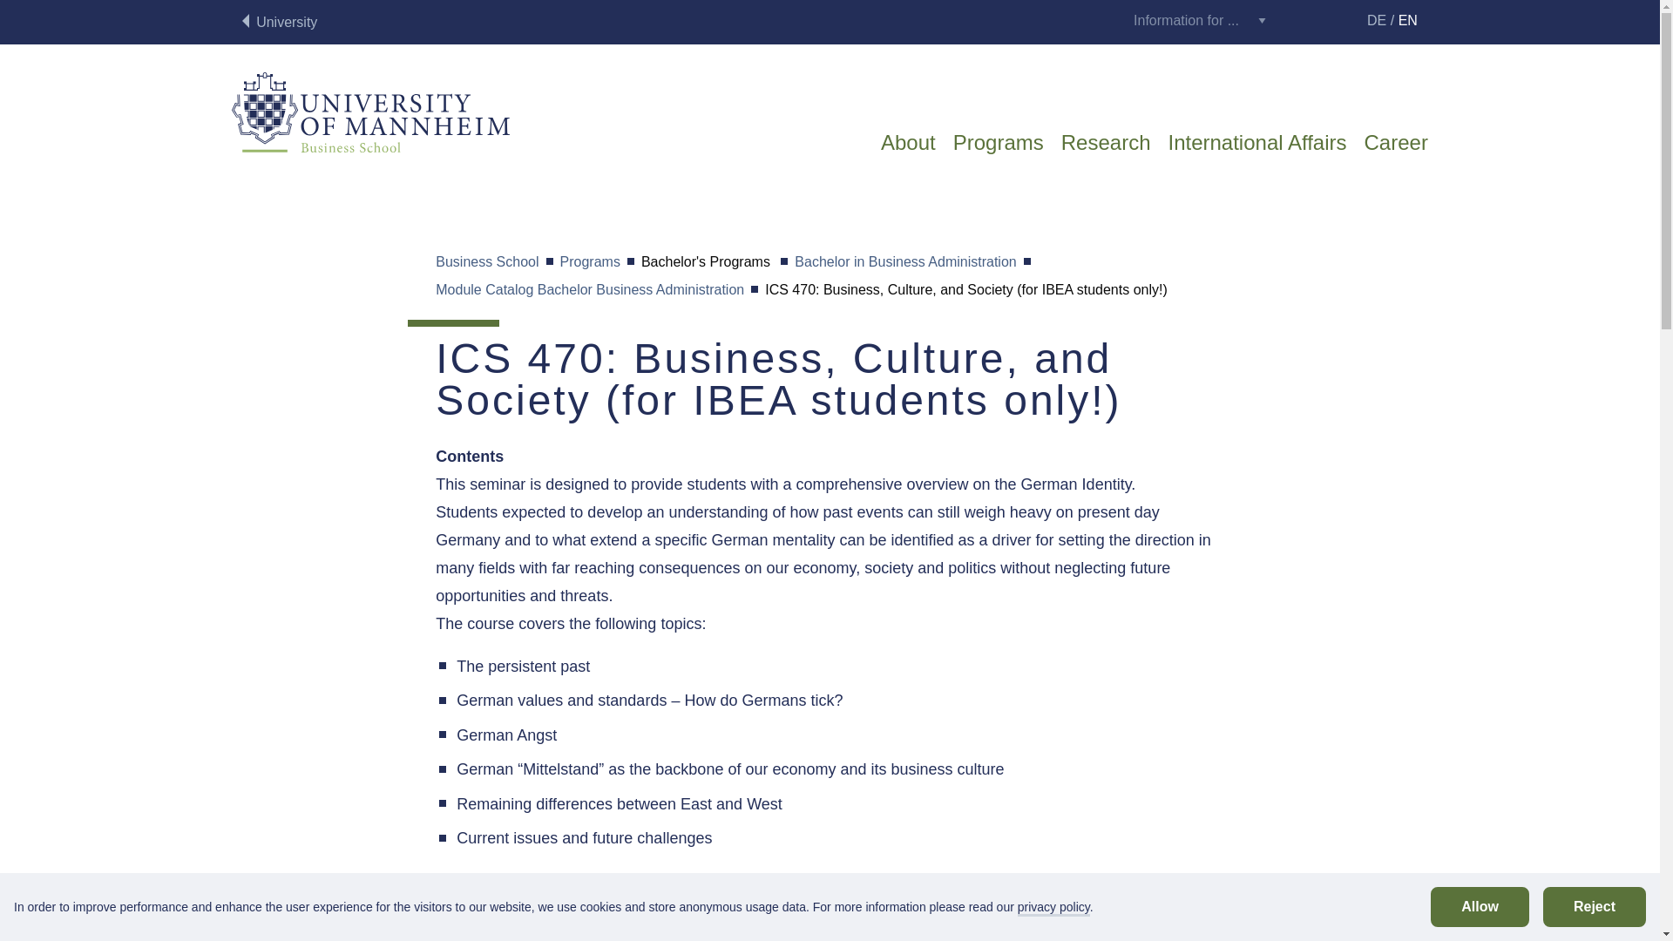 Image resolution: width=1673 pixels, height=941 pixels. Describe the element at coordinates (280, 23) in the screenshot. I see `University` at that location.